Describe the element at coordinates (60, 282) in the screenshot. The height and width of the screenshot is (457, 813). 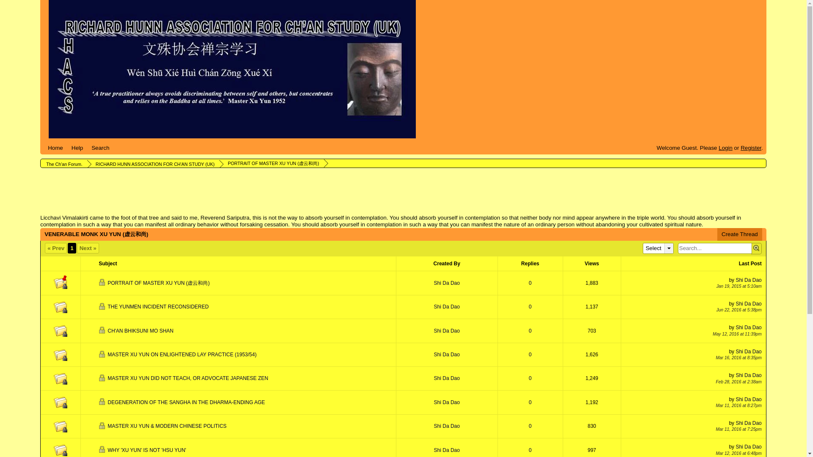
I see `Thread Locked Sticky` at that location.